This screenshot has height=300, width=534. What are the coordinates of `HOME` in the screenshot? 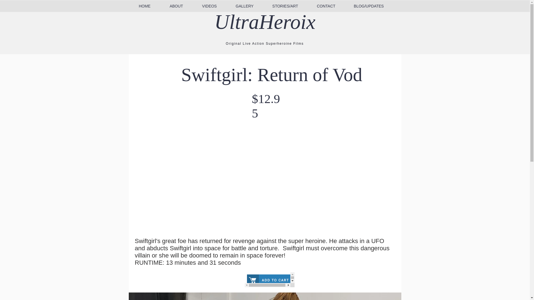 It's located at (144, 6).